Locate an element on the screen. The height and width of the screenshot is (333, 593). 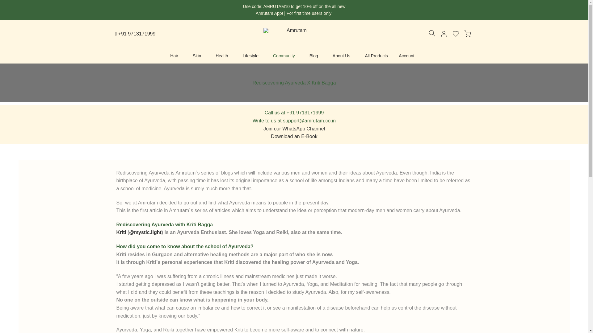
Skip to content is located at coordinates (4, 3).